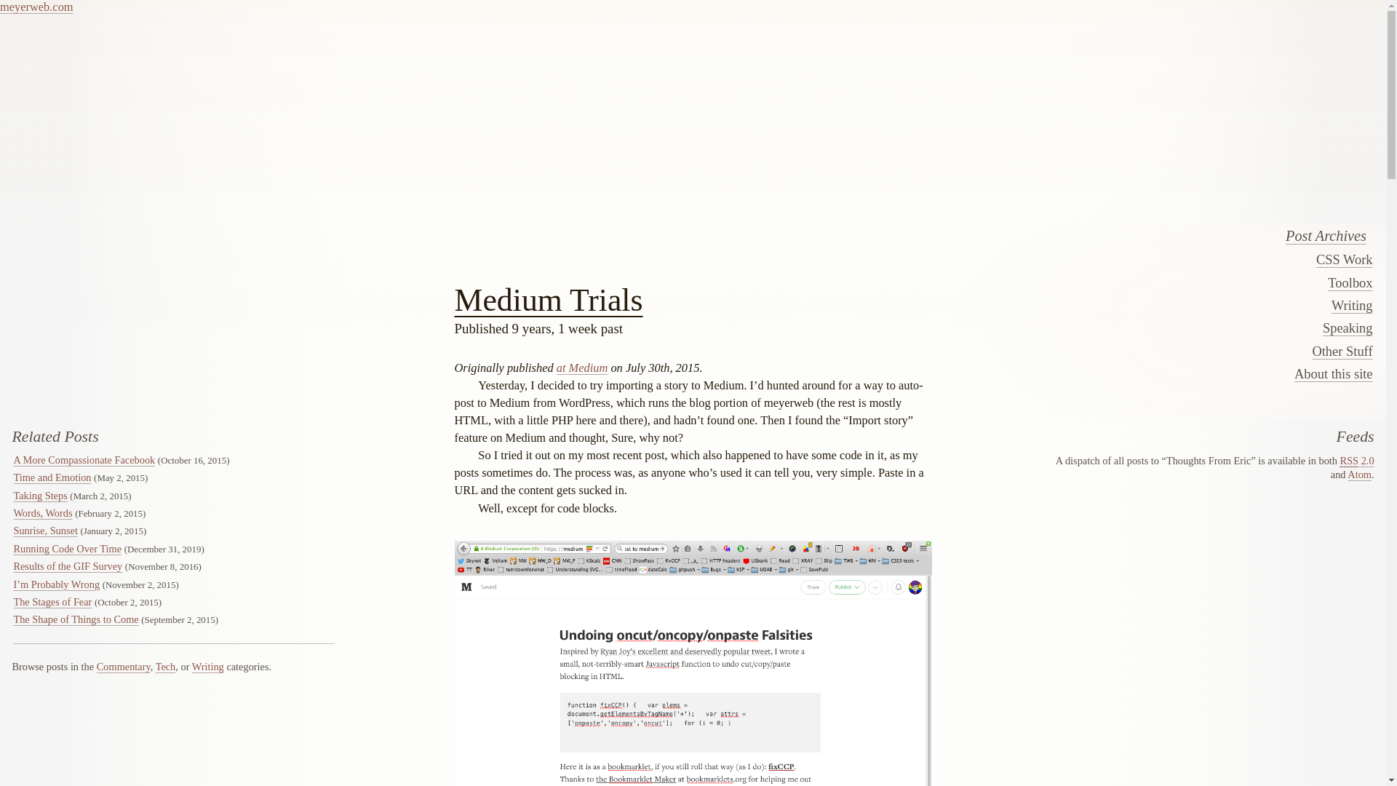  What do you see at coordinates (51, 477) in the screenshot?
I see `Time and Emotion` at bounding box center [51, 477].